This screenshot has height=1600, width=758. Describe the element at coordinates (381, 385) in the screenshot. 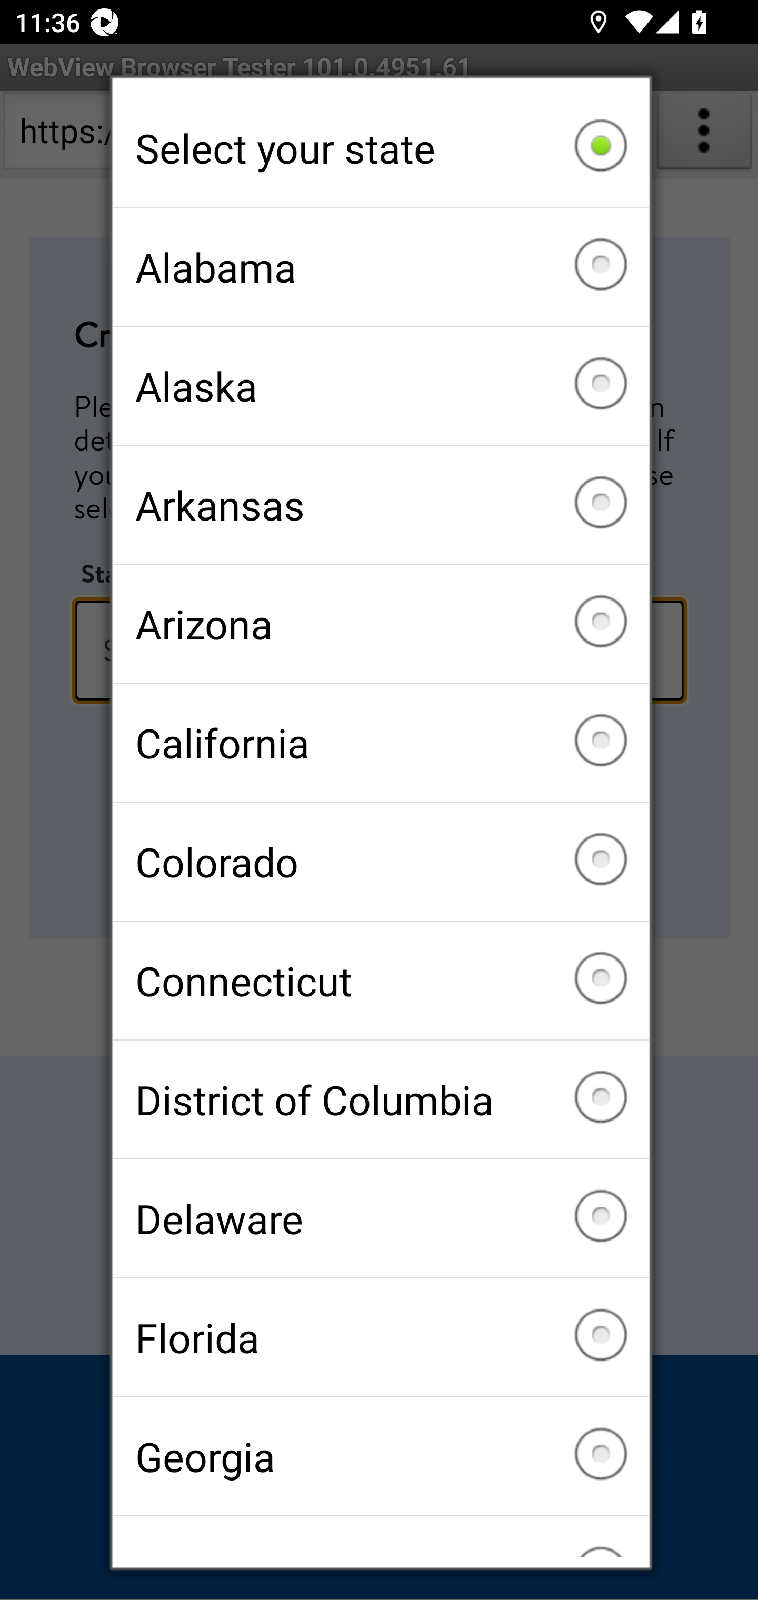

I see `Alaska` at that location.